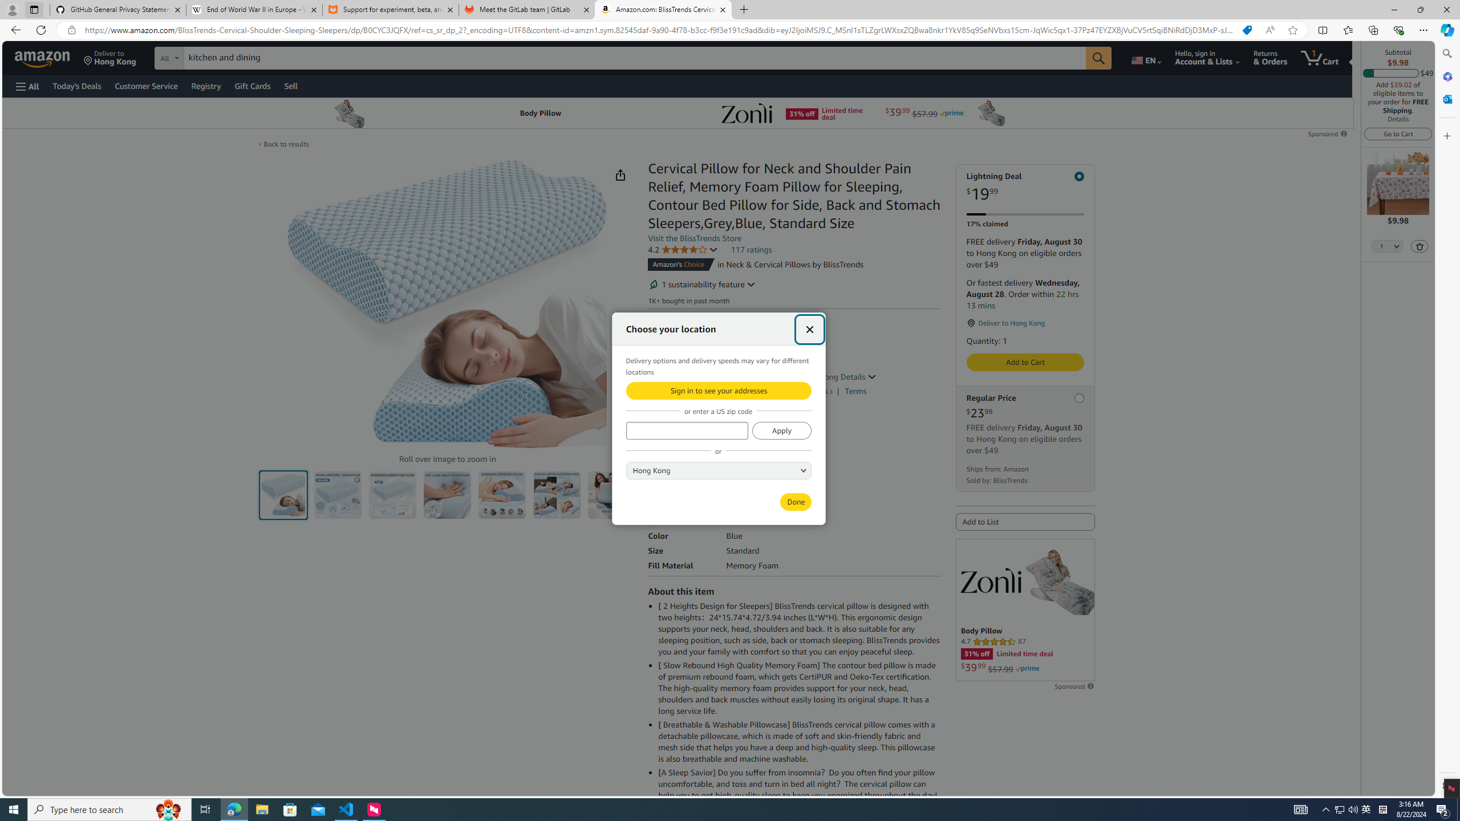  What do you see at coordinates (718, 390) in the screenshot?
I see `Sign in to see your addresses` at bounding box center [718, 390].